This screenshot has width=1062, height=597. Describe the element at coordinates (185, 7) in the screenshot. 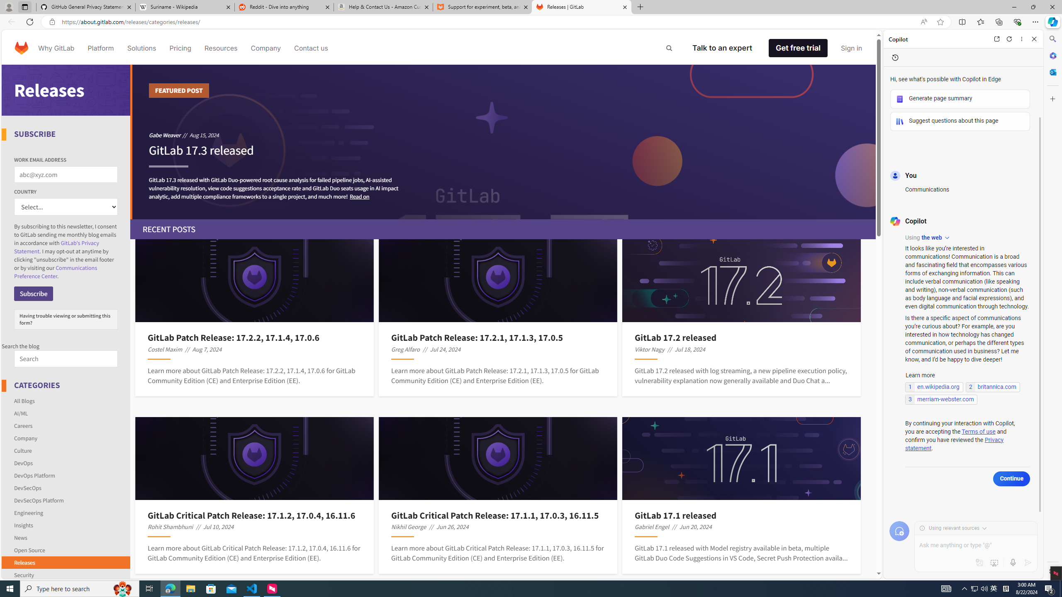

I see `Suriname - Wikipedia` at that location.